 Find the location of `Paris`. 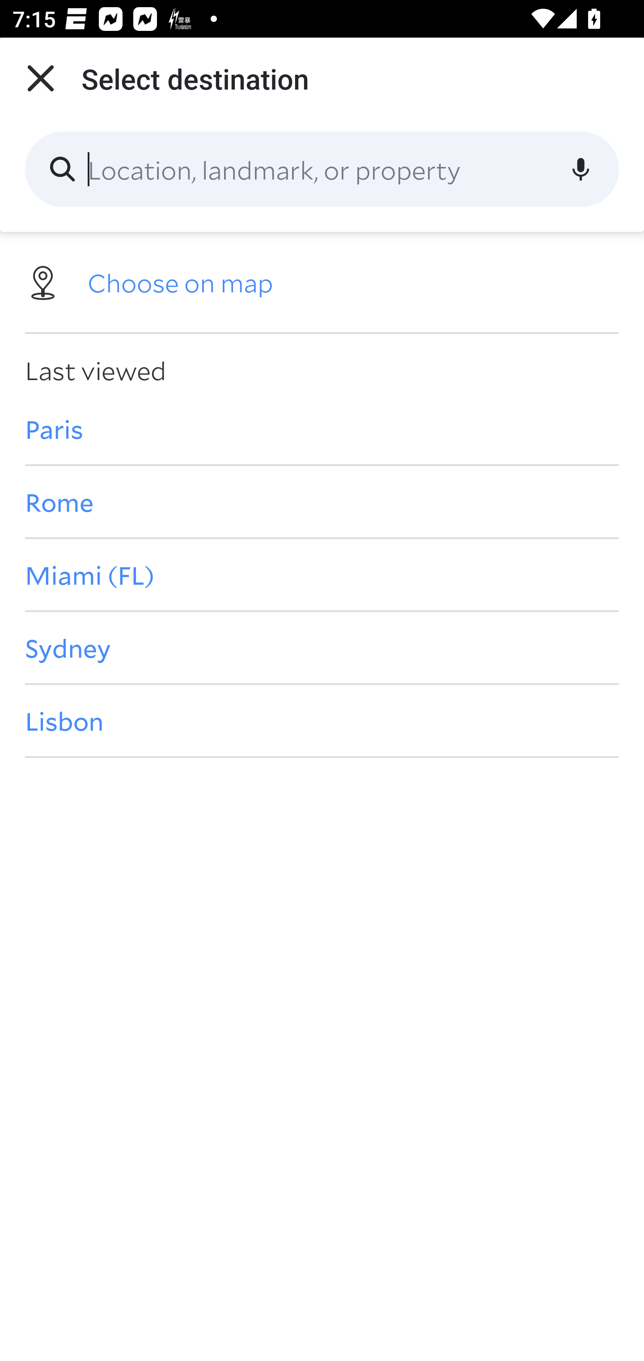

Paris is located at coordinates (322, 428).